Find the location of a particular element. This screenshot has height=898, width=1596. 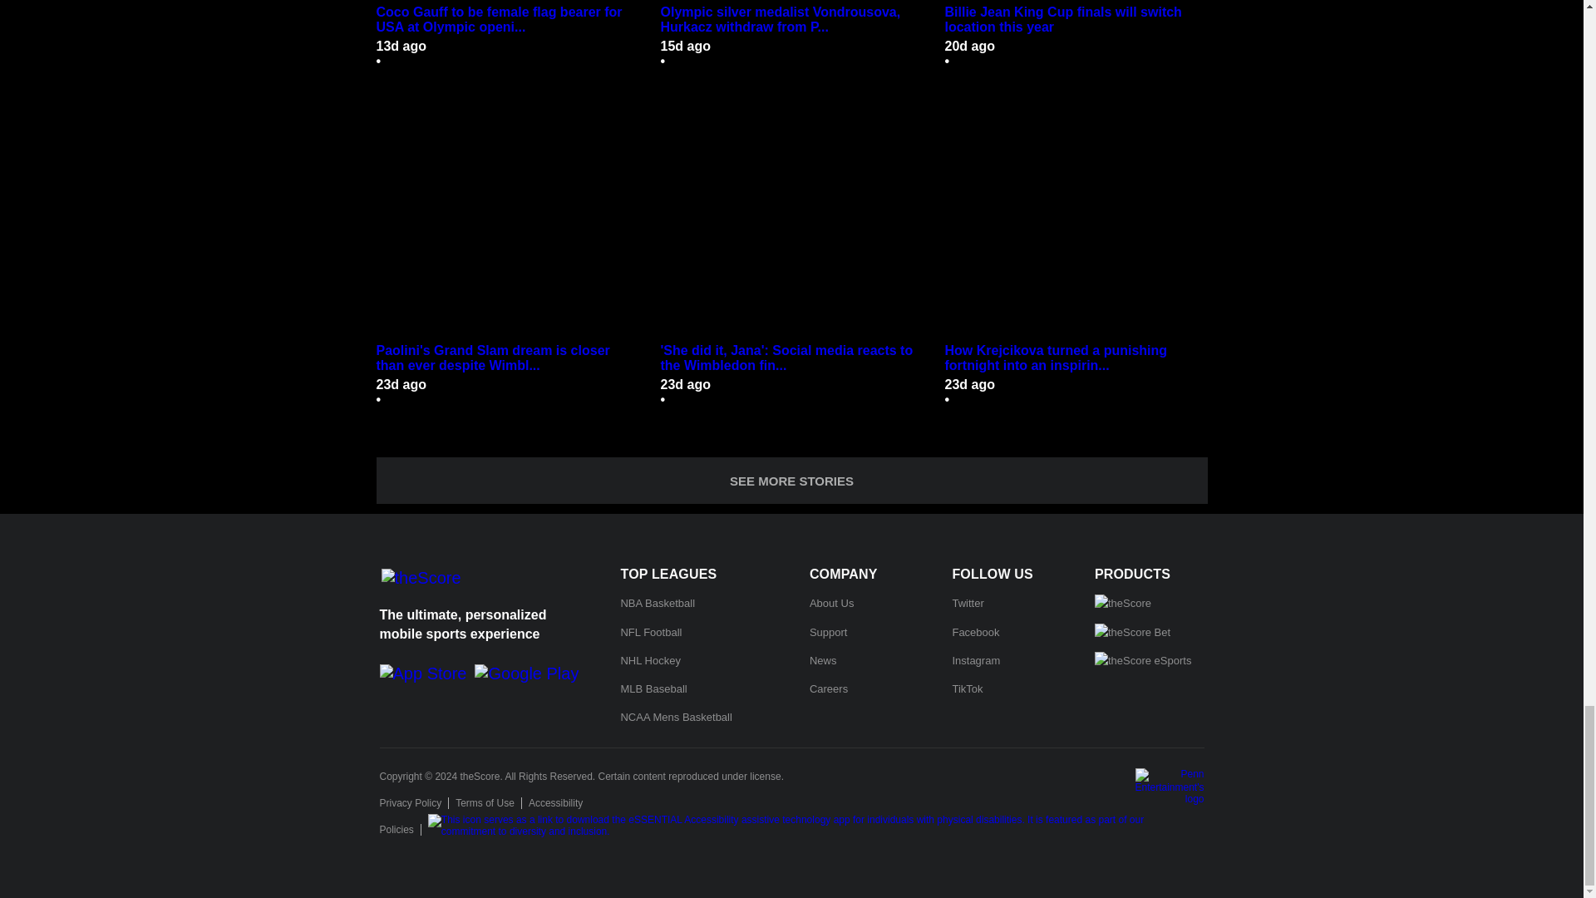

2024-07-22T14:10:04.000Z is located at coordinates (685, 46).